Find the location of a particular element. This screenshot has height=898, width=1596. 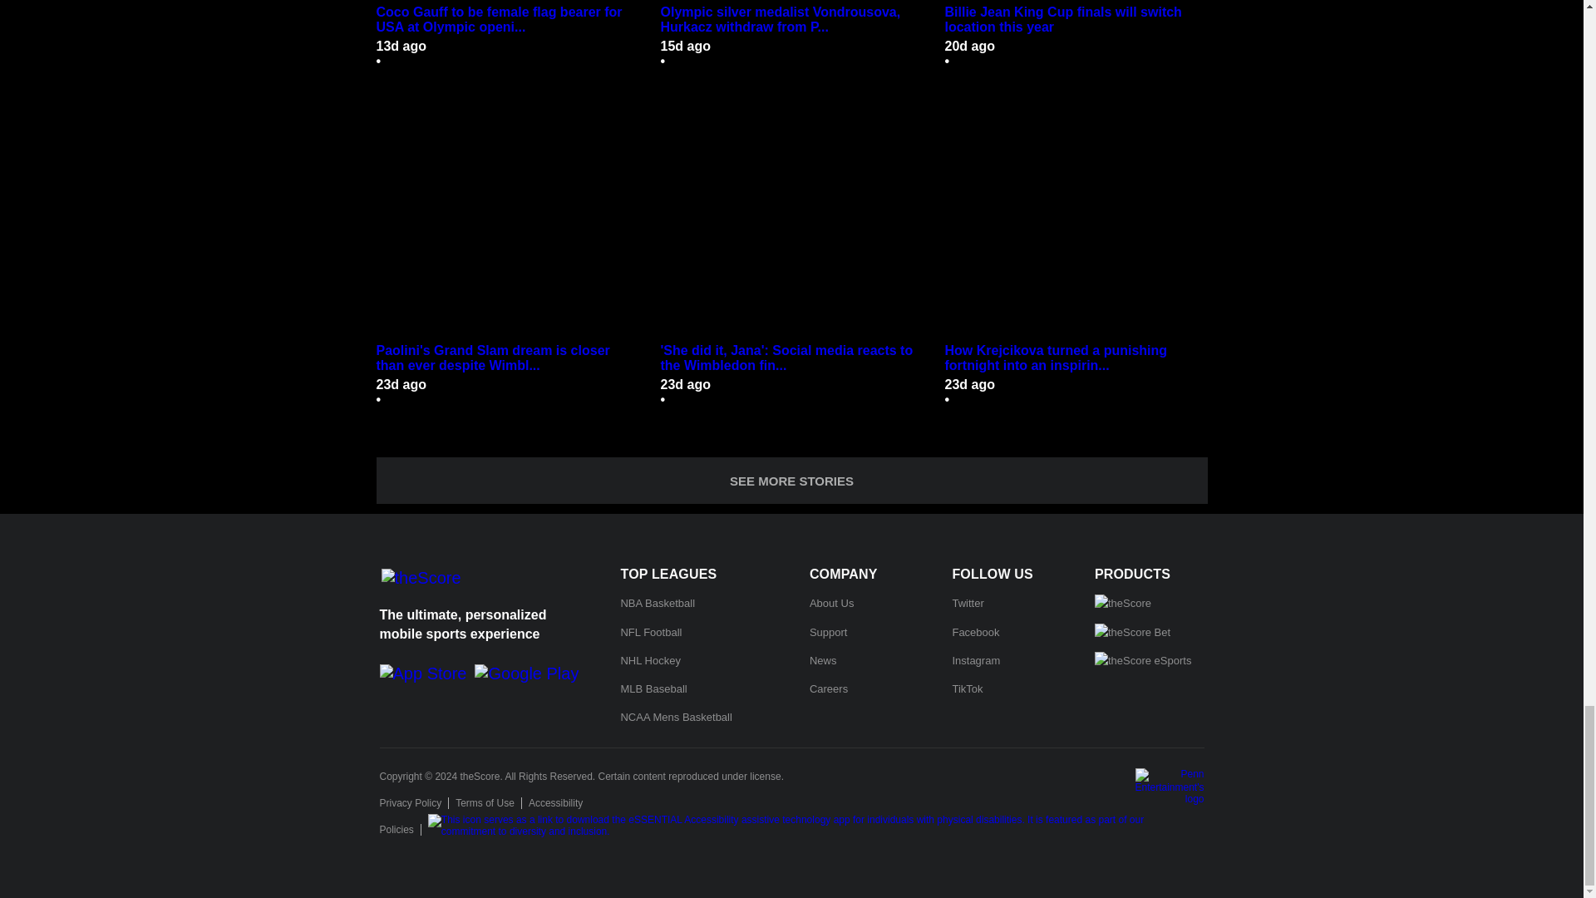

2024-07-22T14:10:04.000Z is located at coordinates (685, 46).